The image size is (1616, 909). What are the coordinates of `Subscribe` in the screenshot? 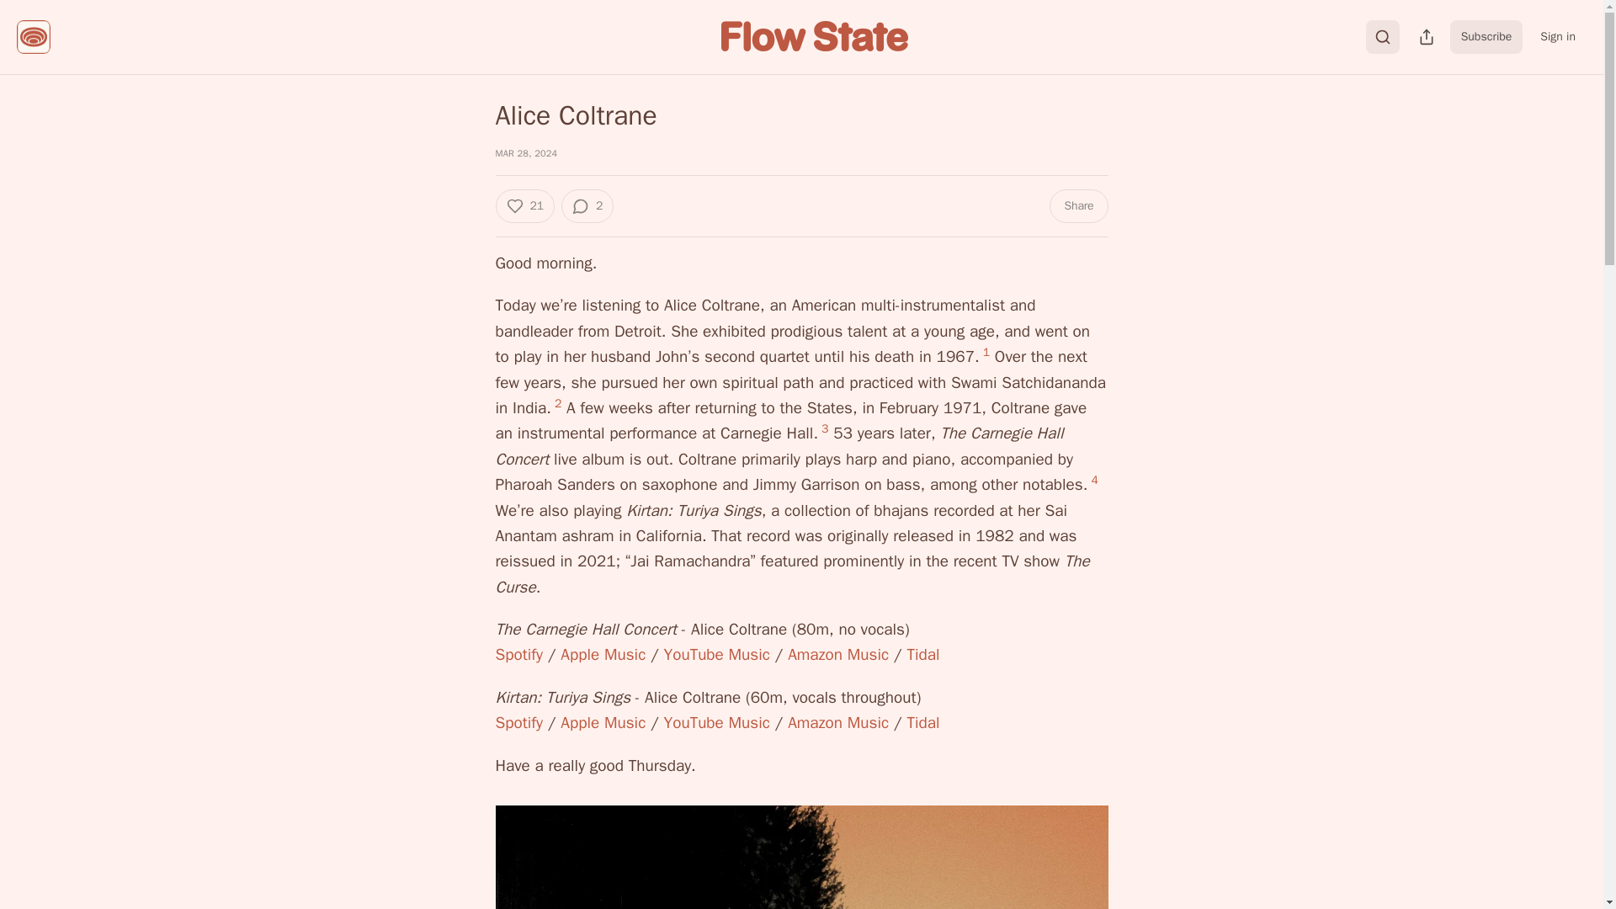 It's located at (1486, 36).